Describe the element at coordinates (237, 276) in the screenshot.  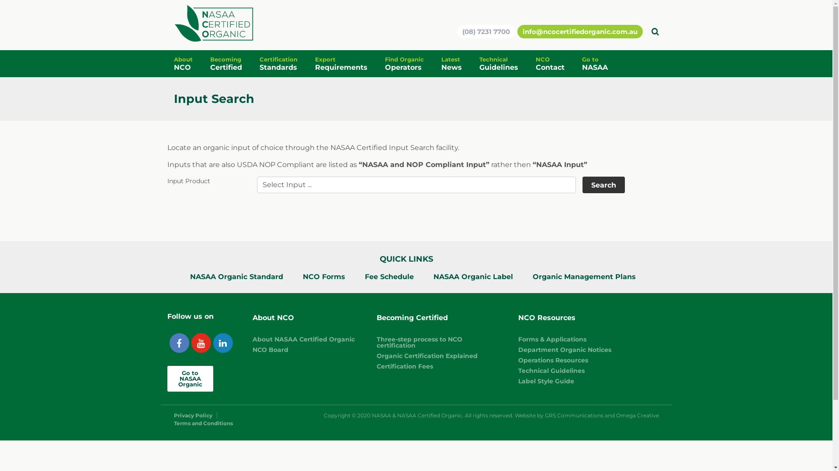
I see `NASAA Organic Standard` at that location.